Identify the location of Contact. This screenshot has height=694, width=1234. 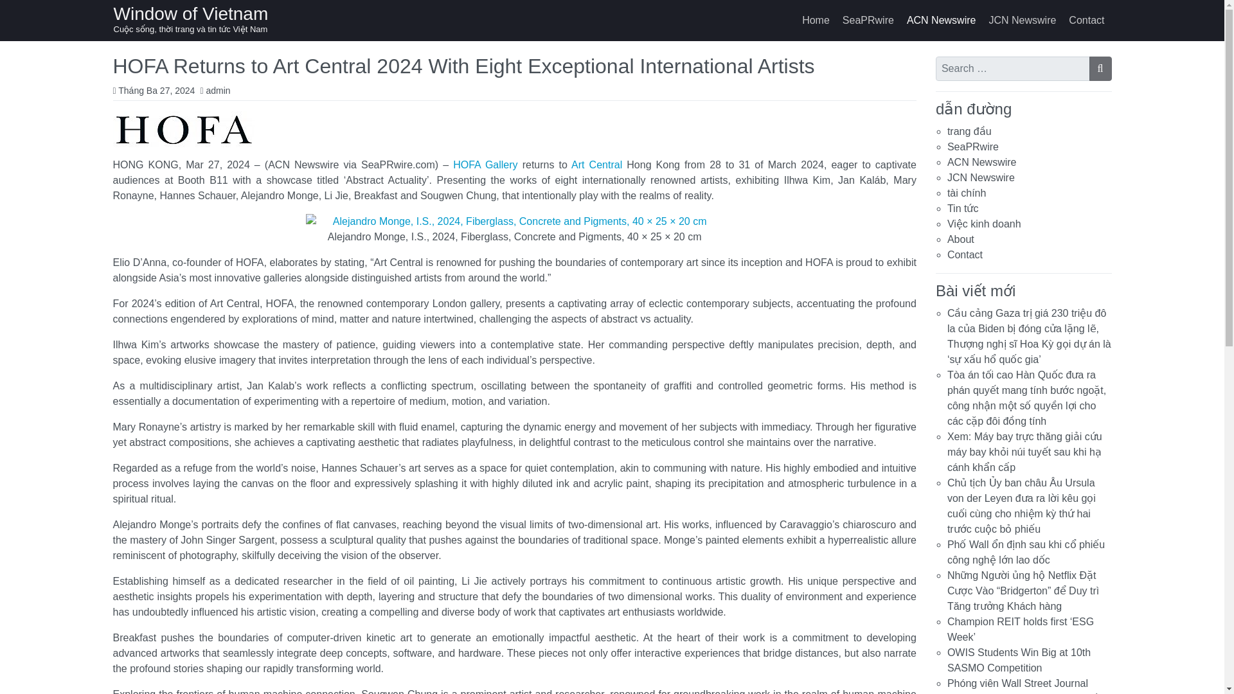
(965, 254).